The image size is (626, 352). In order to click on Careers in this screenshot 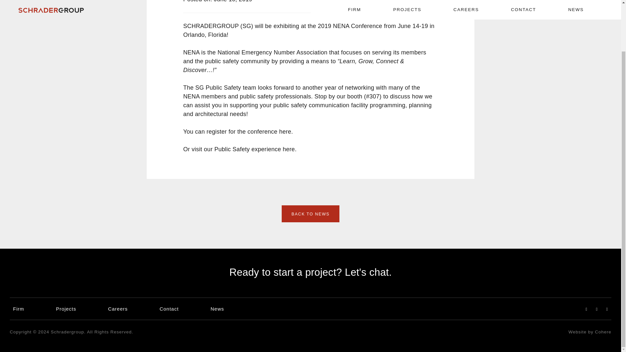, I will do `click(117, 308)`.